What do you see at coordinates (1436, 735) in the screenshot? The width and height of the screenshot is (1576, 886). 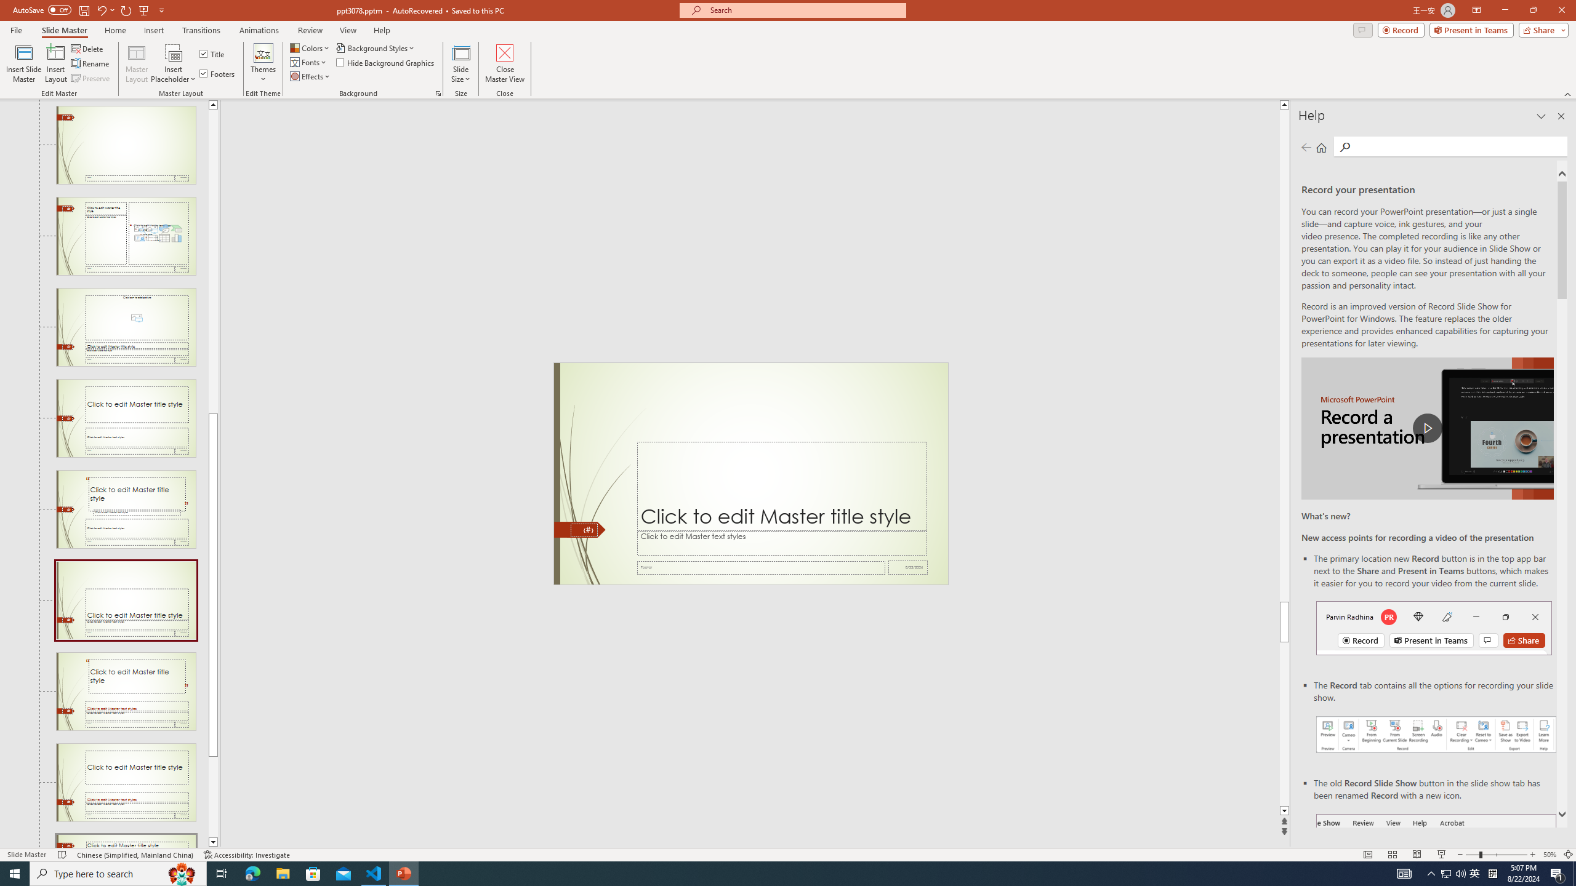 I see `Record your presentations screenshot one` at bounding box center [1436, 735].